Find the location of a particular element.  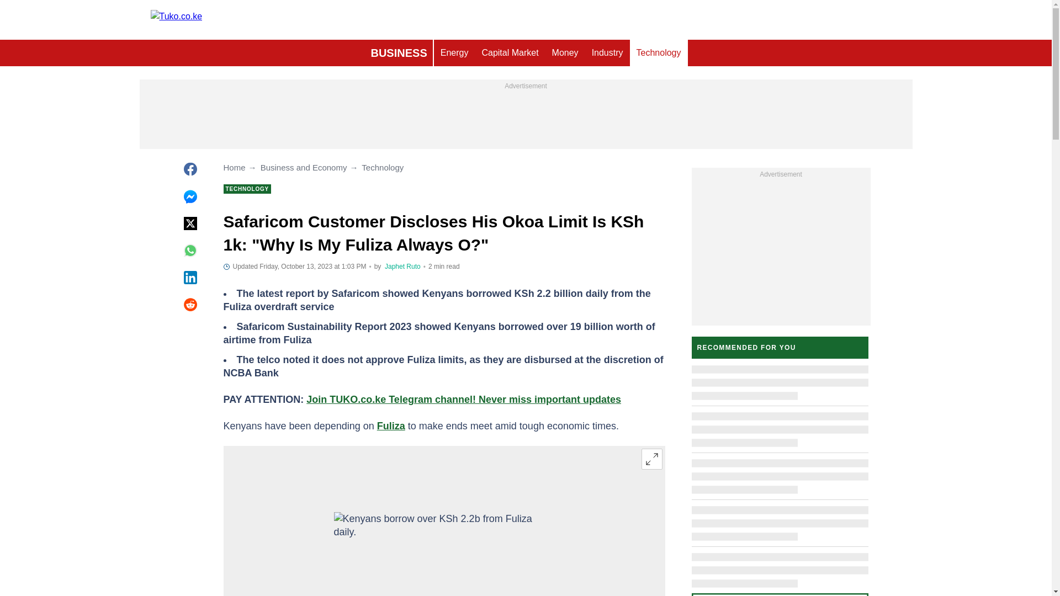

Expand image is located at coordinates (651, 459).